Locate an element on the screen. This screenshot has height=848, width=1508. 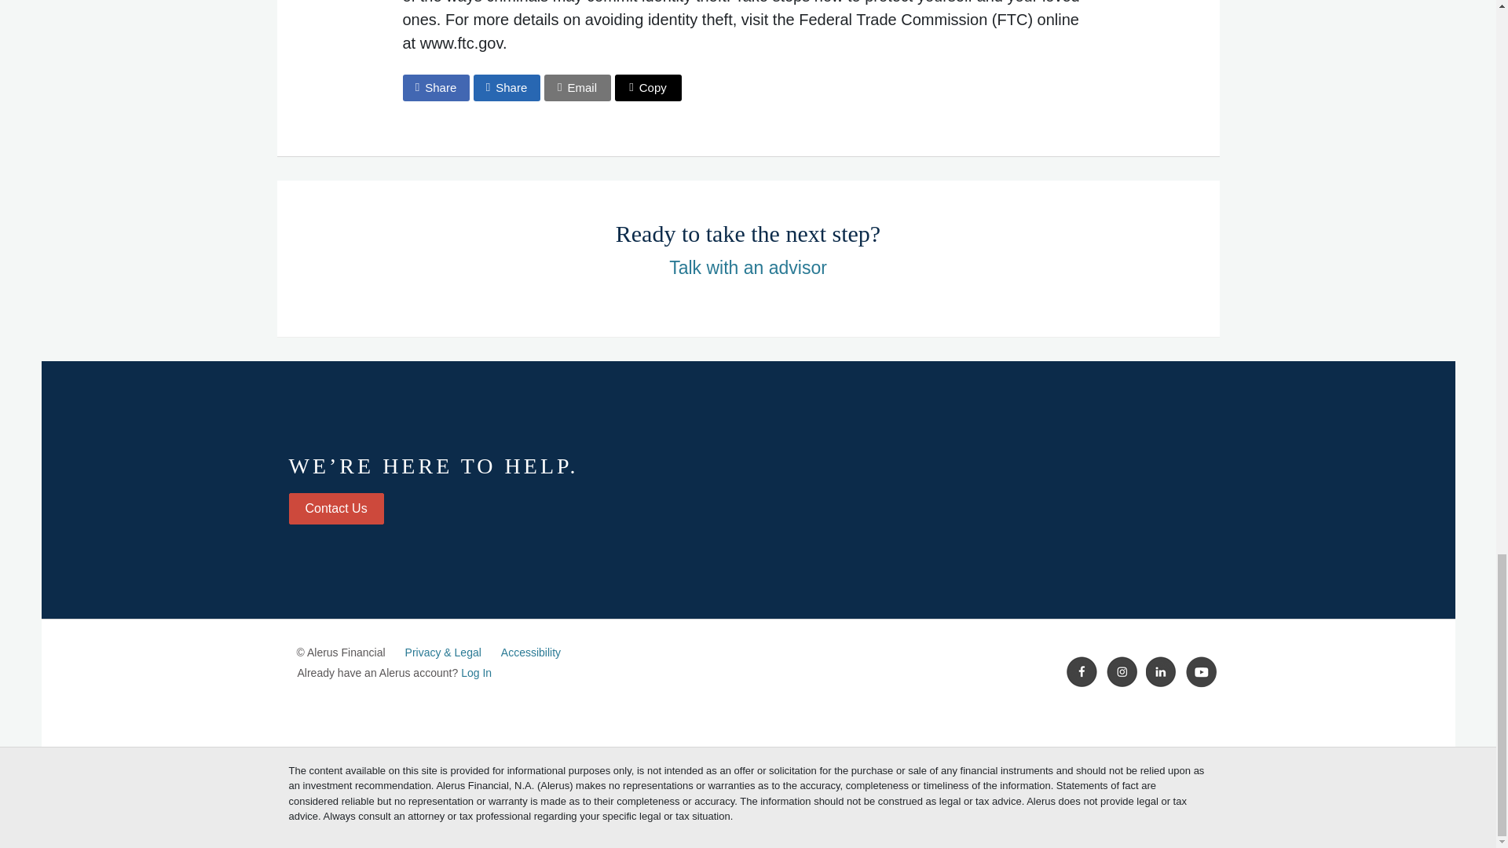
Share is located at coordinates (435, 88).